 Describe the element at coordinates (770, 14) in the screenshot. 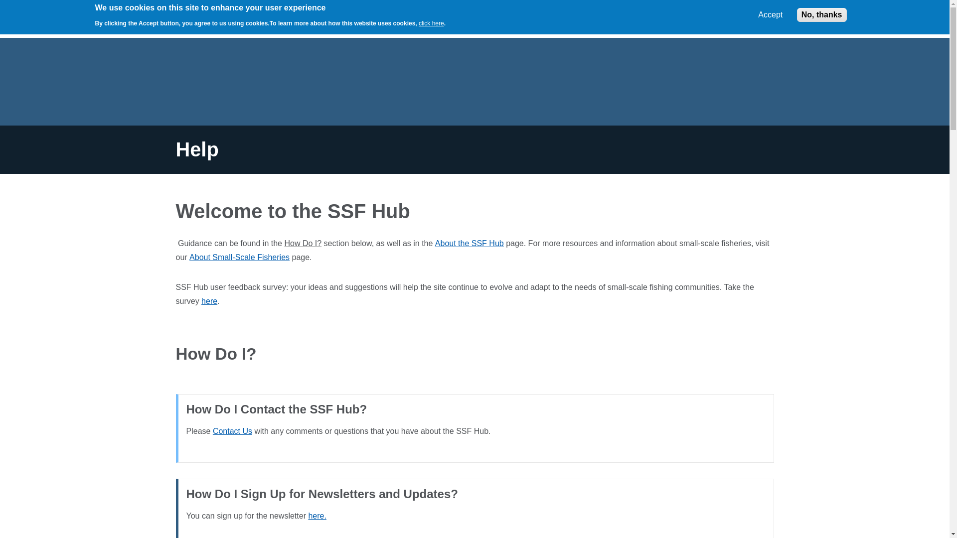

I see `Accept` at that location.